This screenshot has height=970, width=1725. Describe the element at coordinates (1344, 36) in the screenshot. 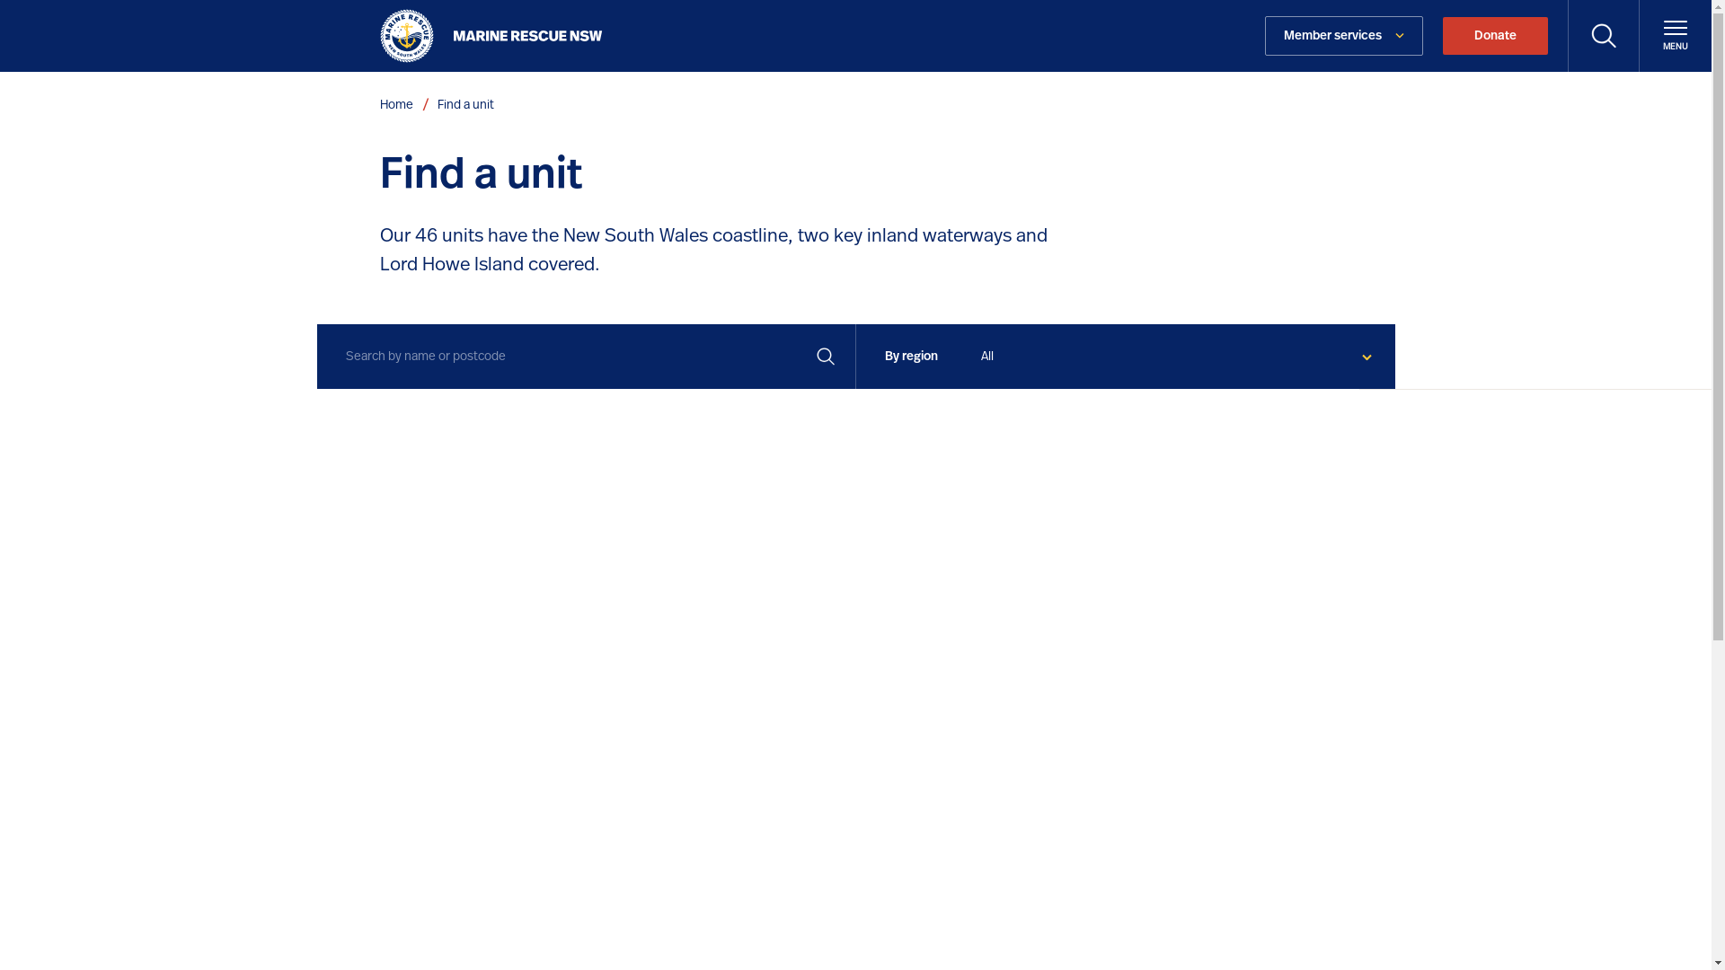

I see `Member services` at that location.